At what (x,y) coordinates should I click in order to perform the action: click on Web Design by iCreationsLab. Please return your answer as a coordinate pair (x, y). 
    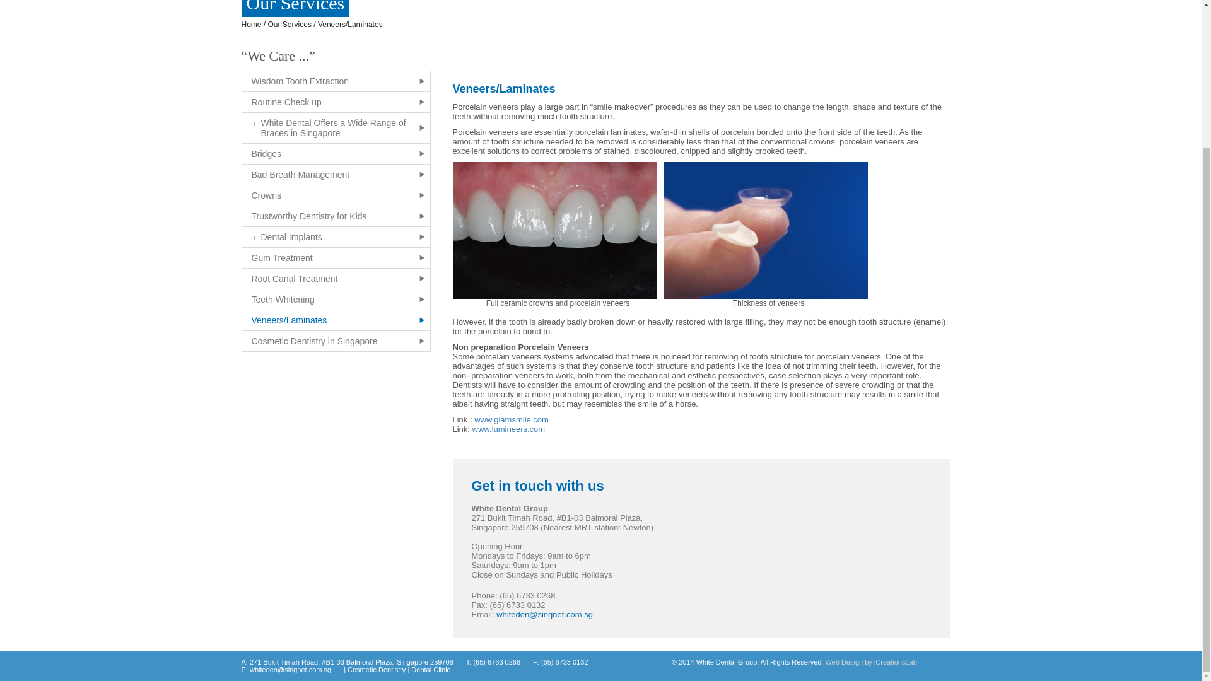
    Looking at the image, I should click on (870, 662).